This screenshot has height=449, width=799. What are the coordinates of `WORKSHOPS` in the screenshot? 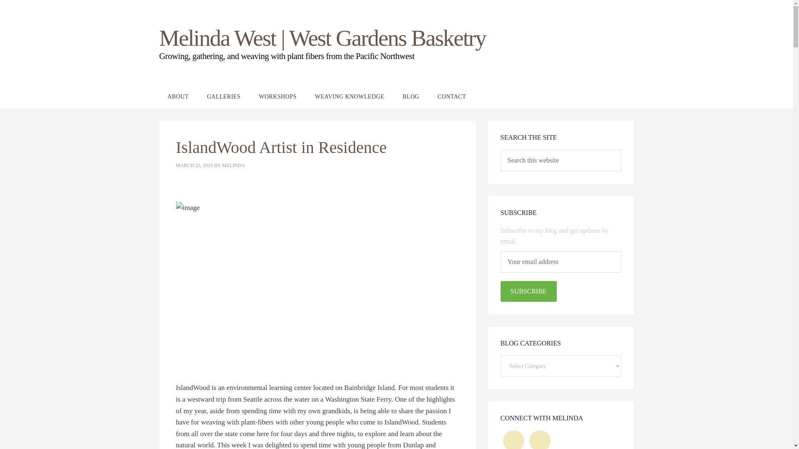 It's located at (278, 96).